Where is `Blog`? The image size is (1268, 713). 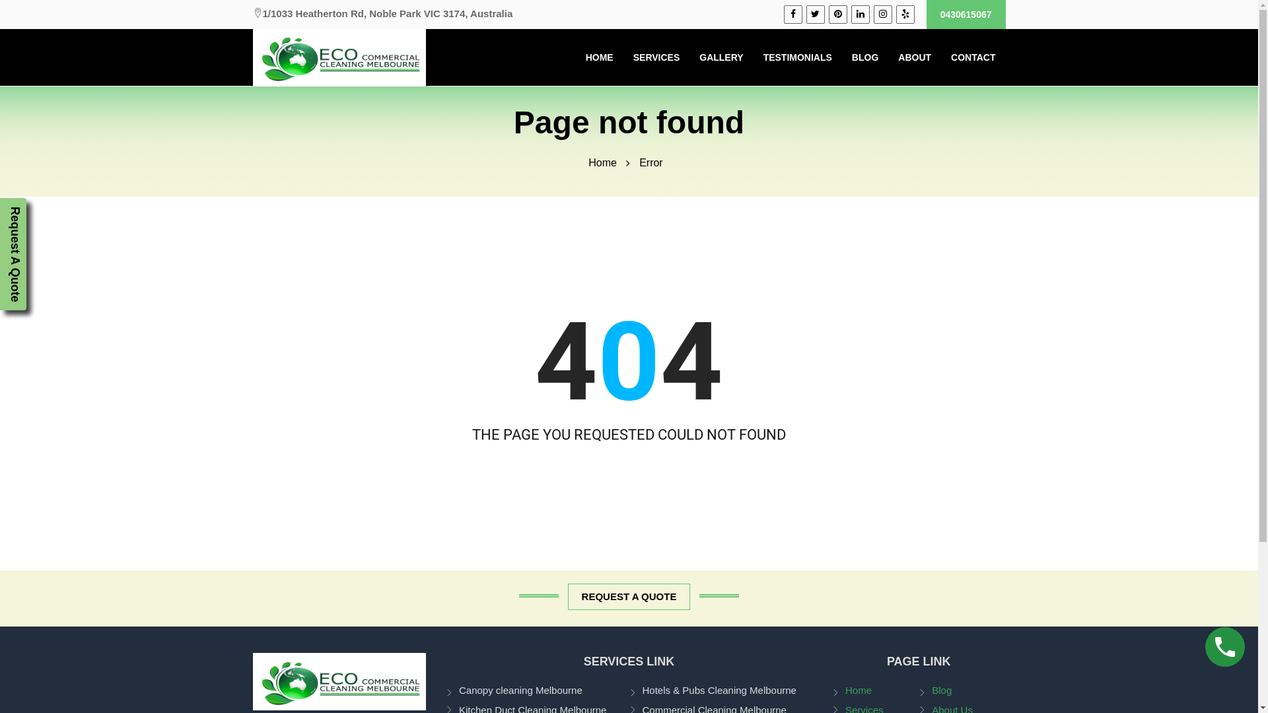 Blog is located at coordinates (962, 691).